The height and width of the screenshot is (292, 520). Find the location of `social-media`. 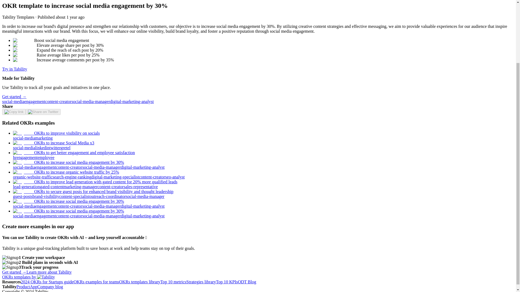

social-media is located at coordinates (24, 138).